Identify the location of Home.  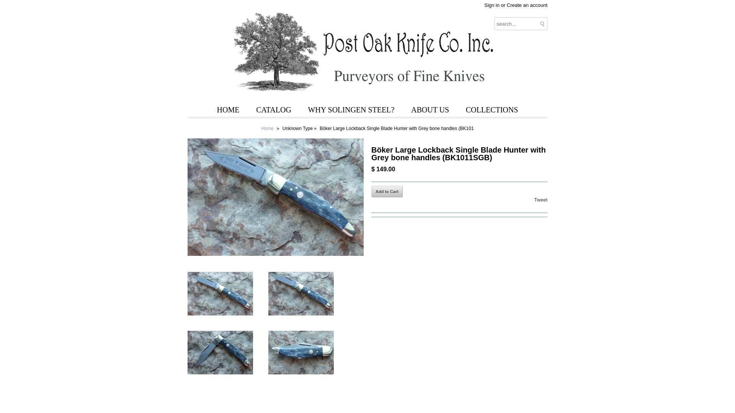
(268, 128).